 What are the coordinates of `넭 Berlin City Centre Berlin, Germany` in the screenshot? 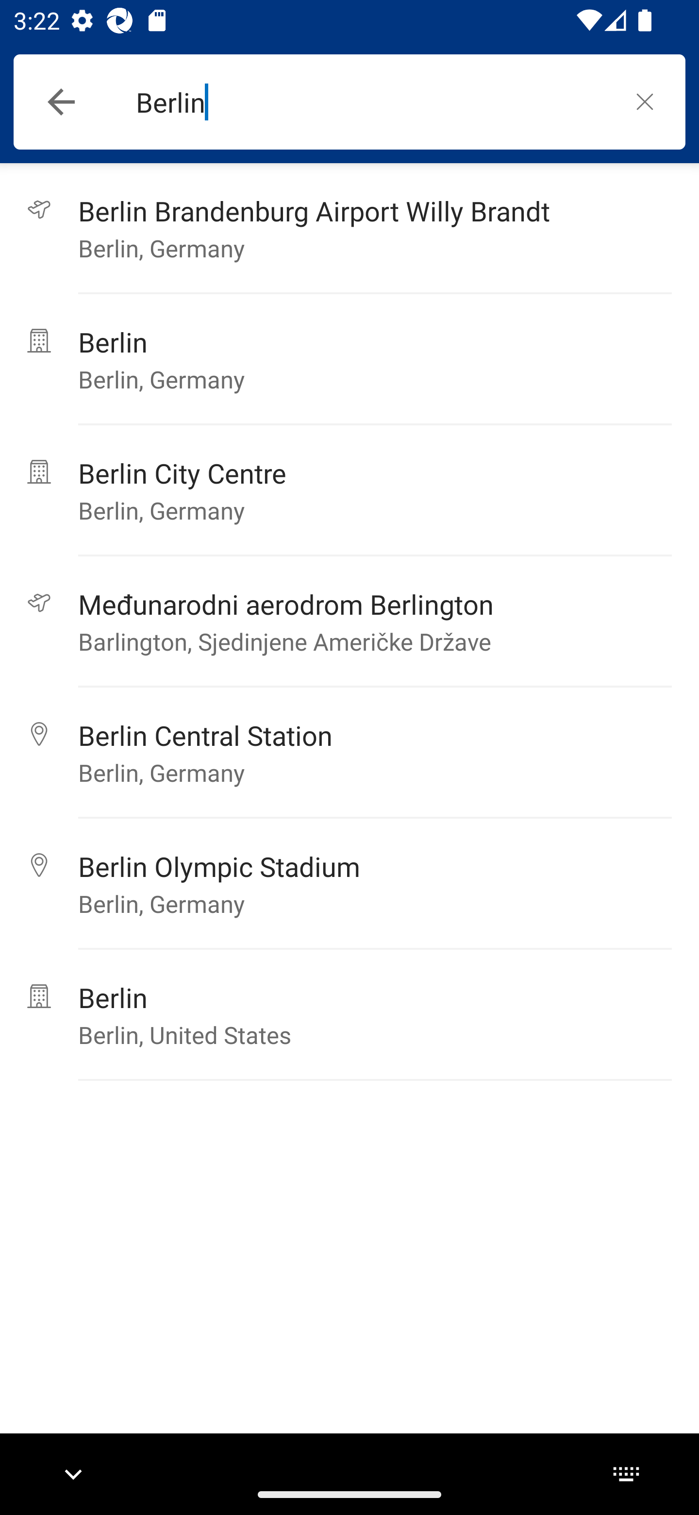 It's located at (349, 490).